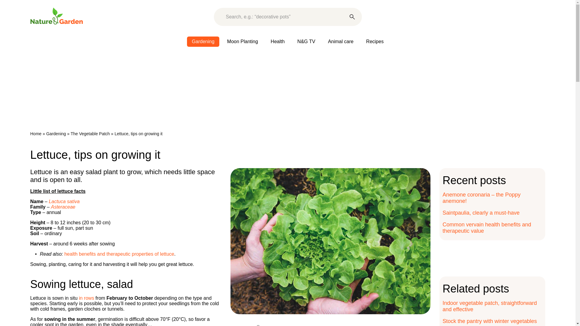  I want to click on Animal care, so click(341, 42).